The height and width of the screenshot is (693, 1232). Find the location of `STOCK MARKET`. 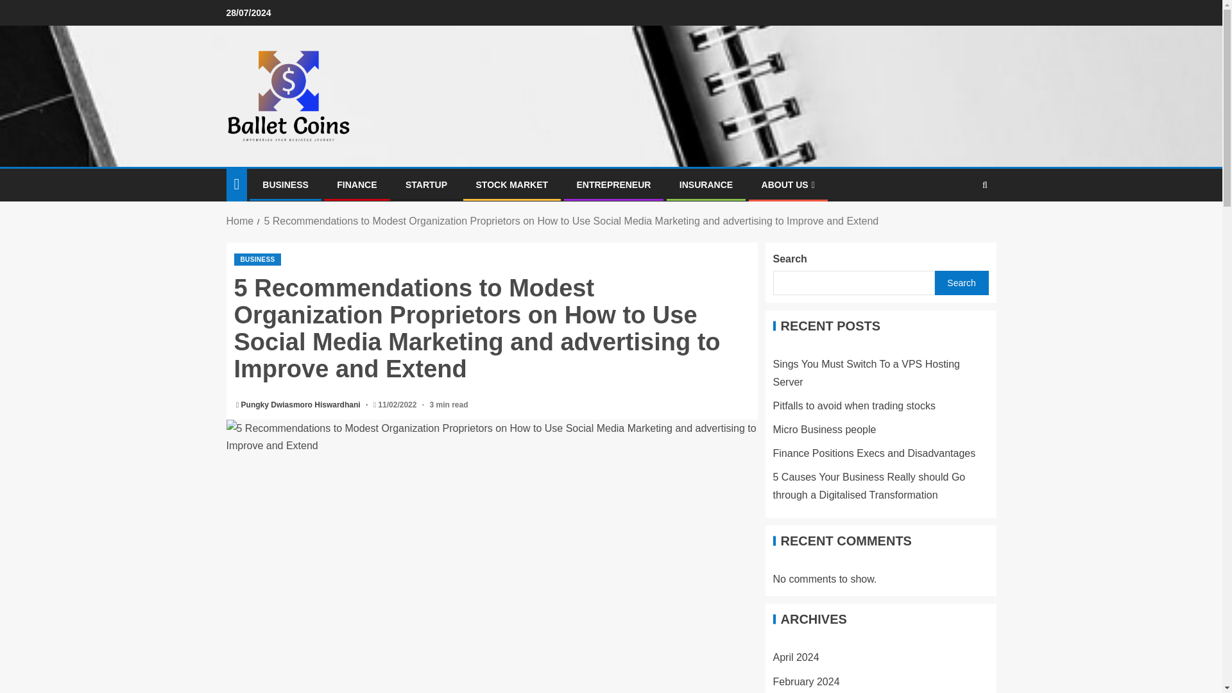

STOCK MARKET is located at coordinates (512, 184).